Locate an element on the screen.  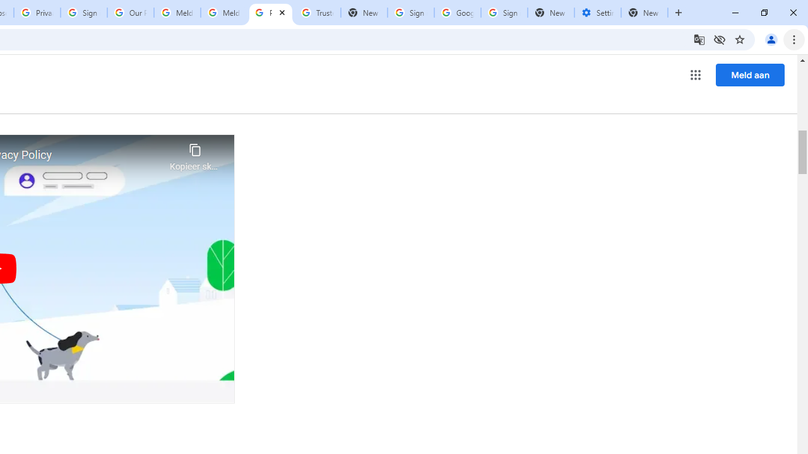
New Tab is located at coordinates (550, 13).